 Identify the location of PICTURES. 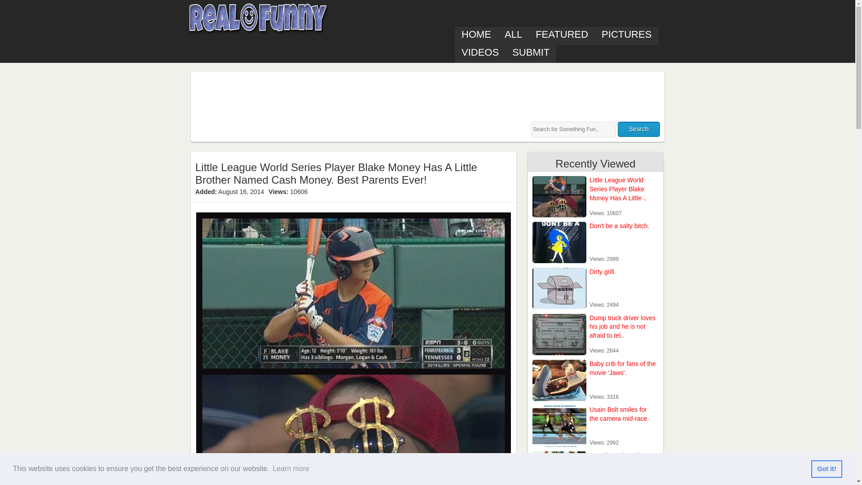
(626, 36).